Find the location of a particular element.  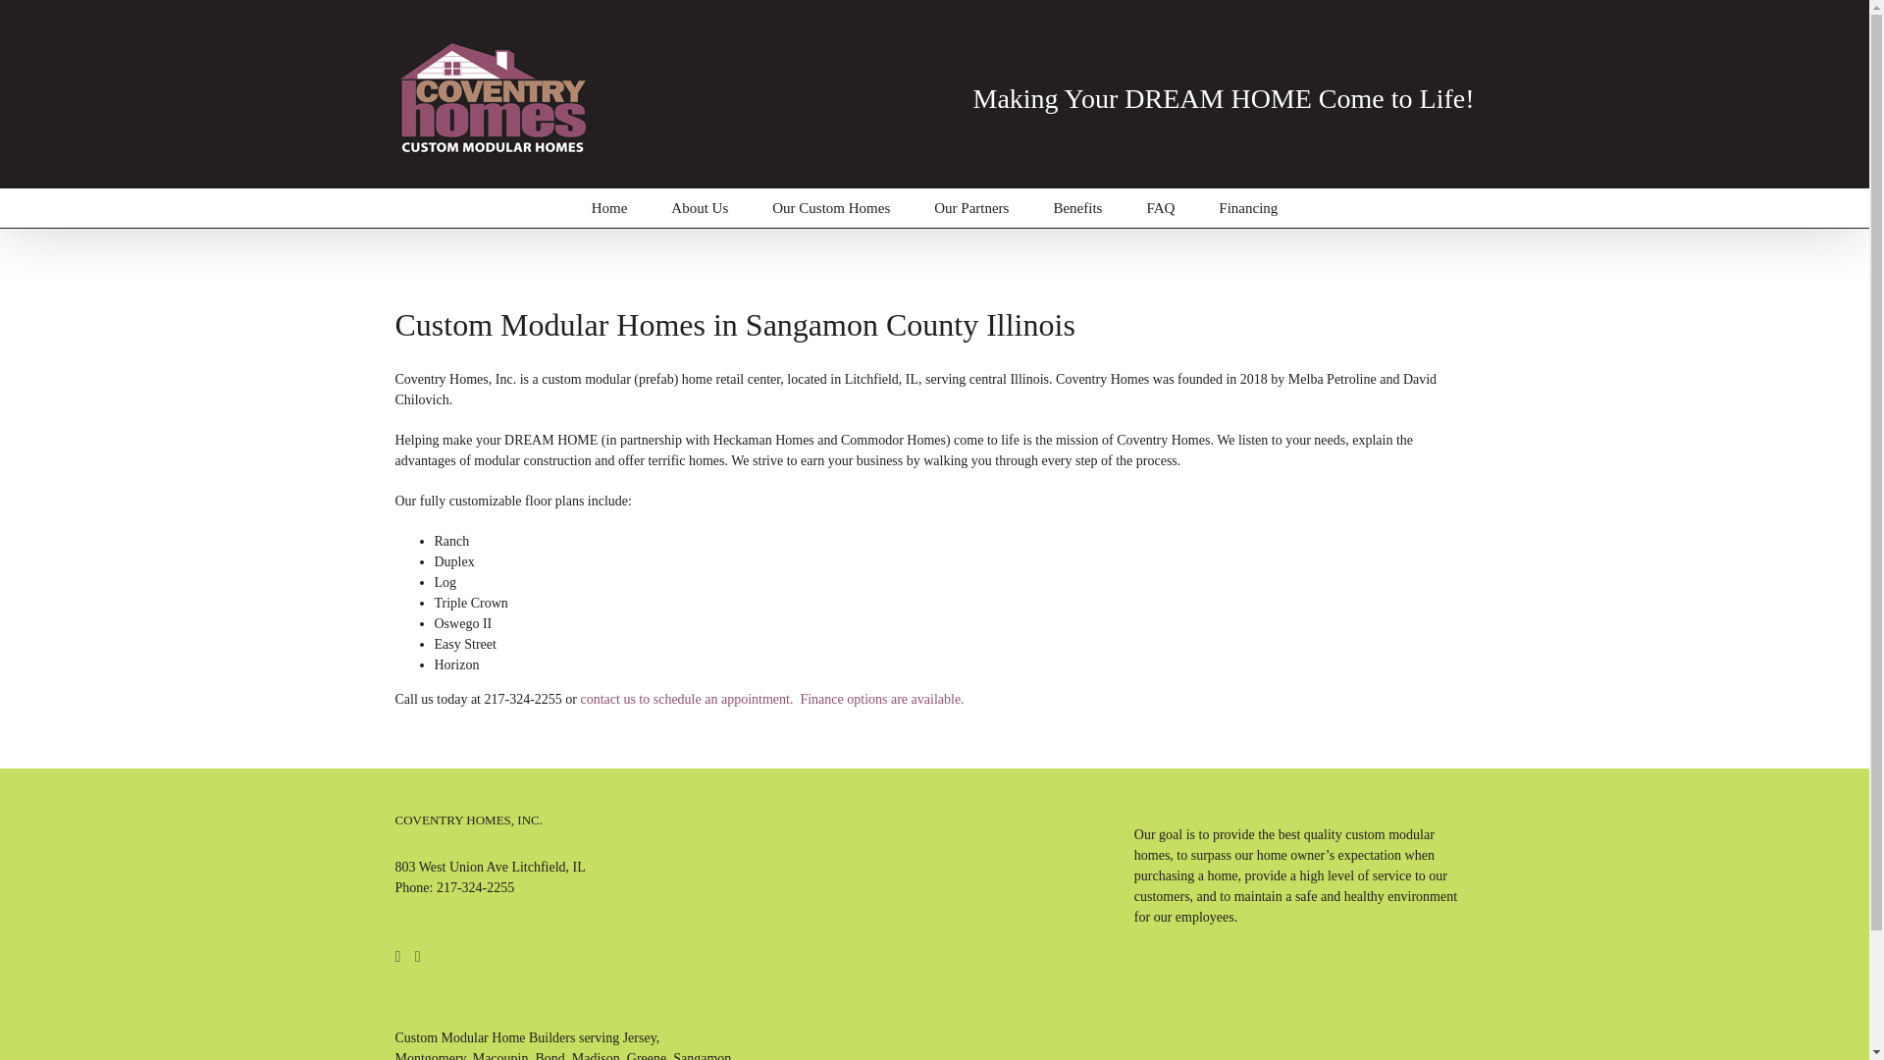

About Us is located at coordinates (700, 208).